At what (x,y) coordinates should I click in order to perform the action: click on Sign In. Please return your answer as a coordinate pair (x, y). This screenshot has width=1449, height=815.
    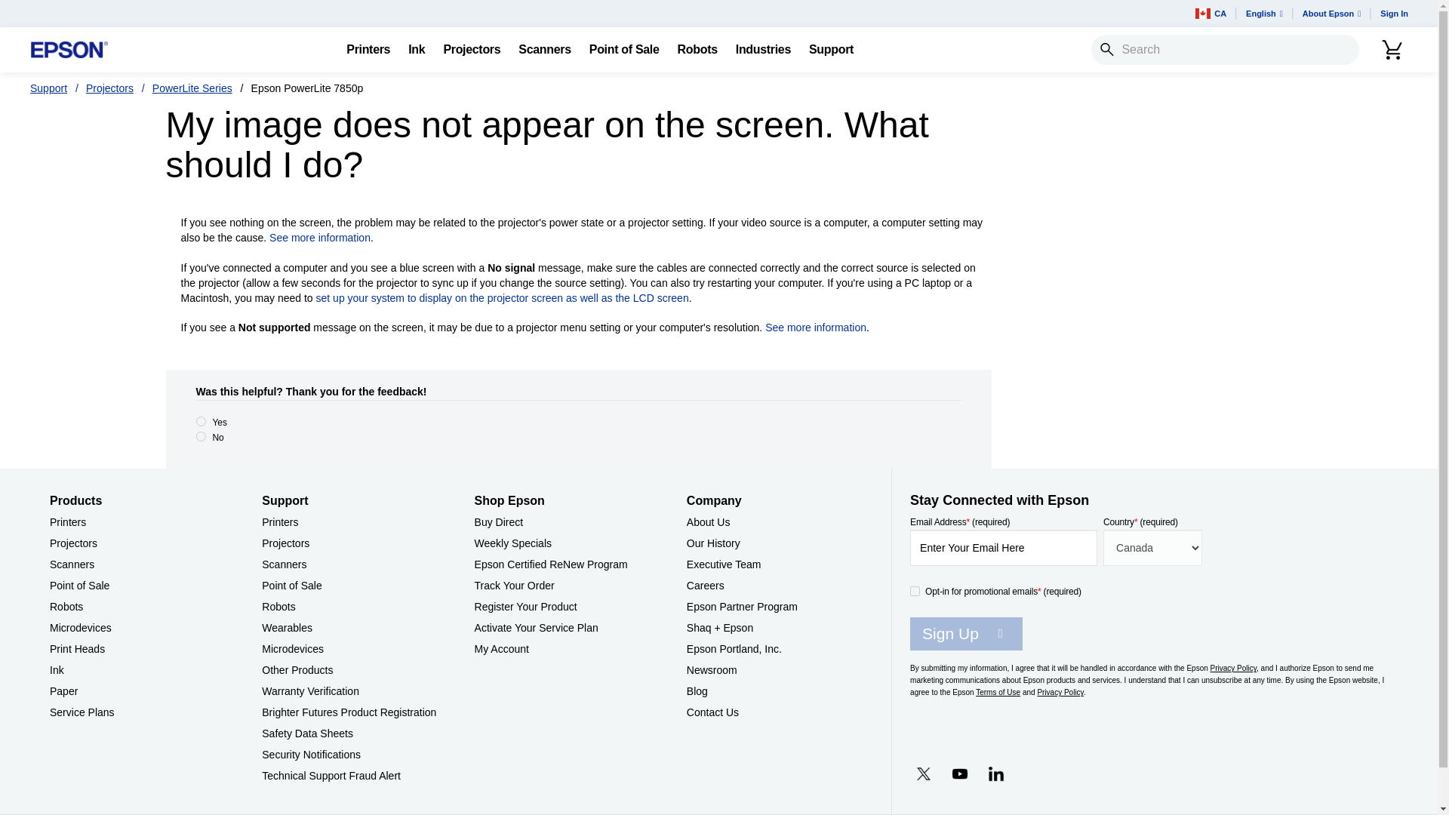
    Looking at the image, I should click on (1393, 14).